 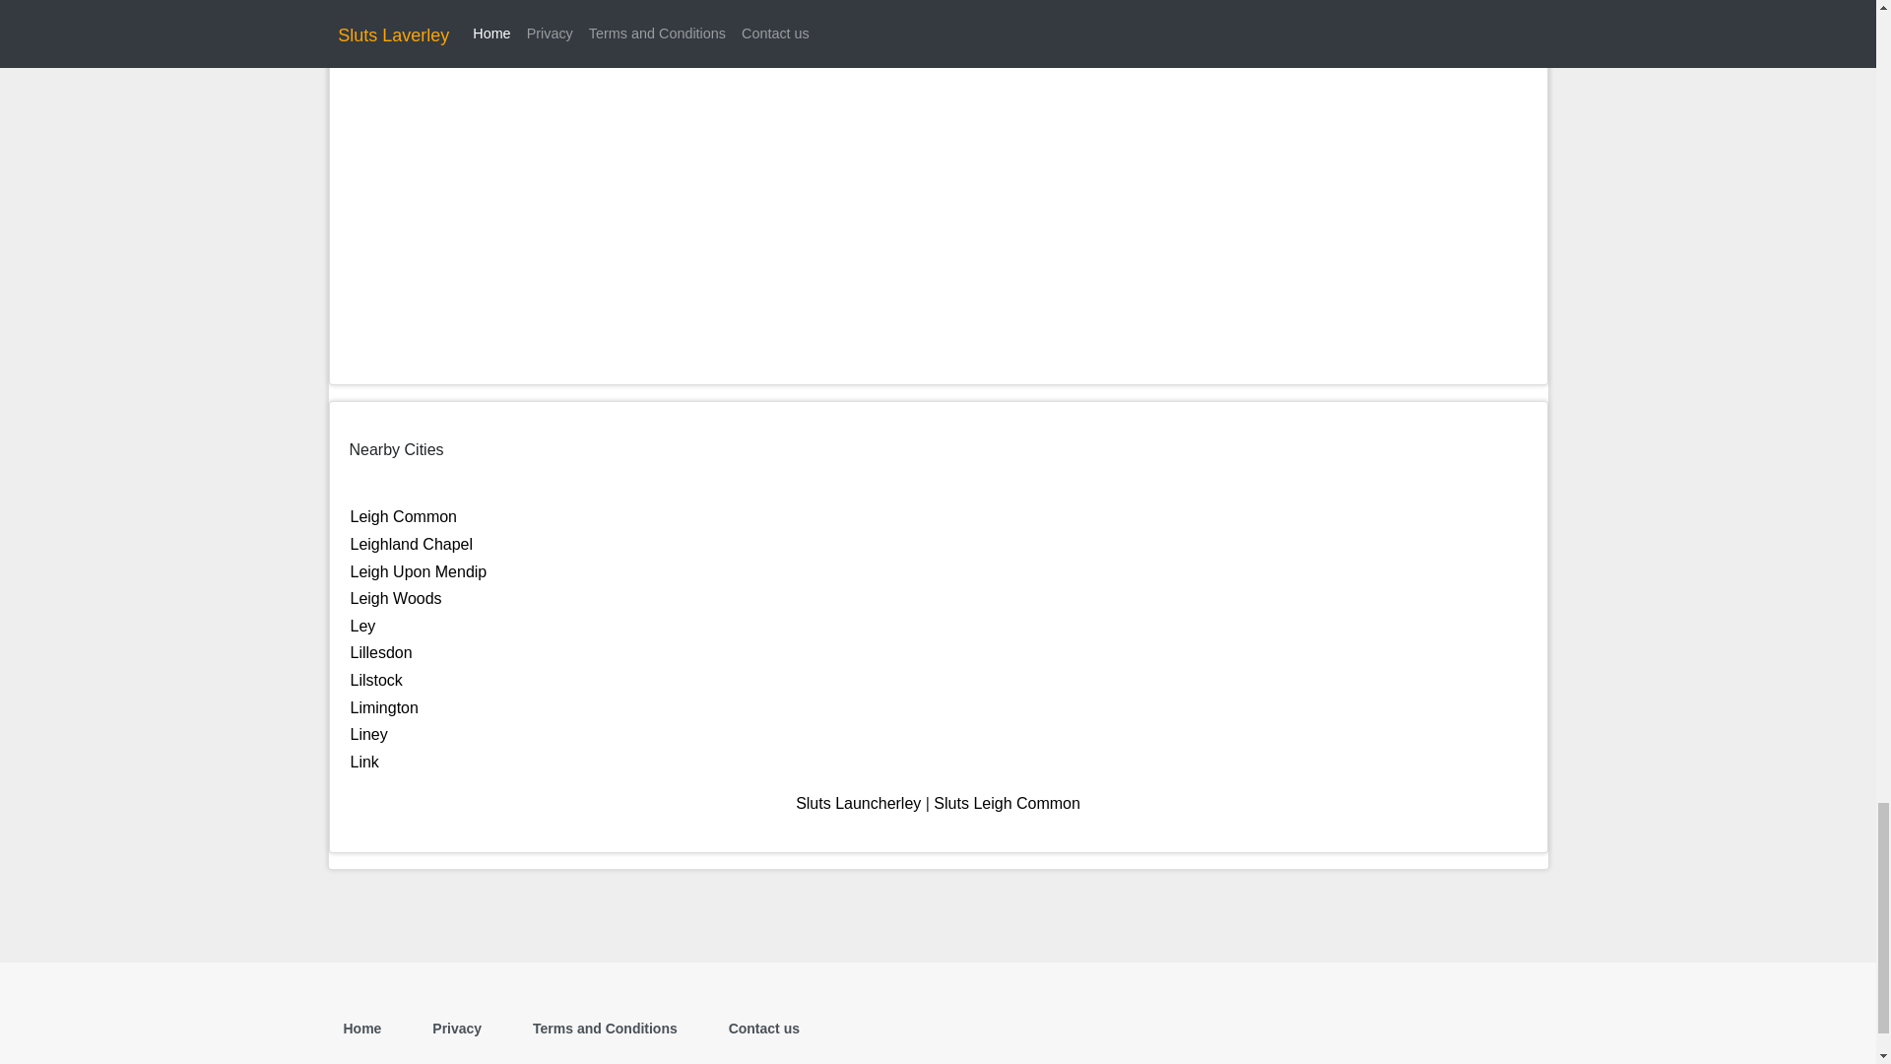 What do you see at coordinates (859, 803) in the screenshot?
I see `Sluts Launcherley` at bounding box center [859, 803].